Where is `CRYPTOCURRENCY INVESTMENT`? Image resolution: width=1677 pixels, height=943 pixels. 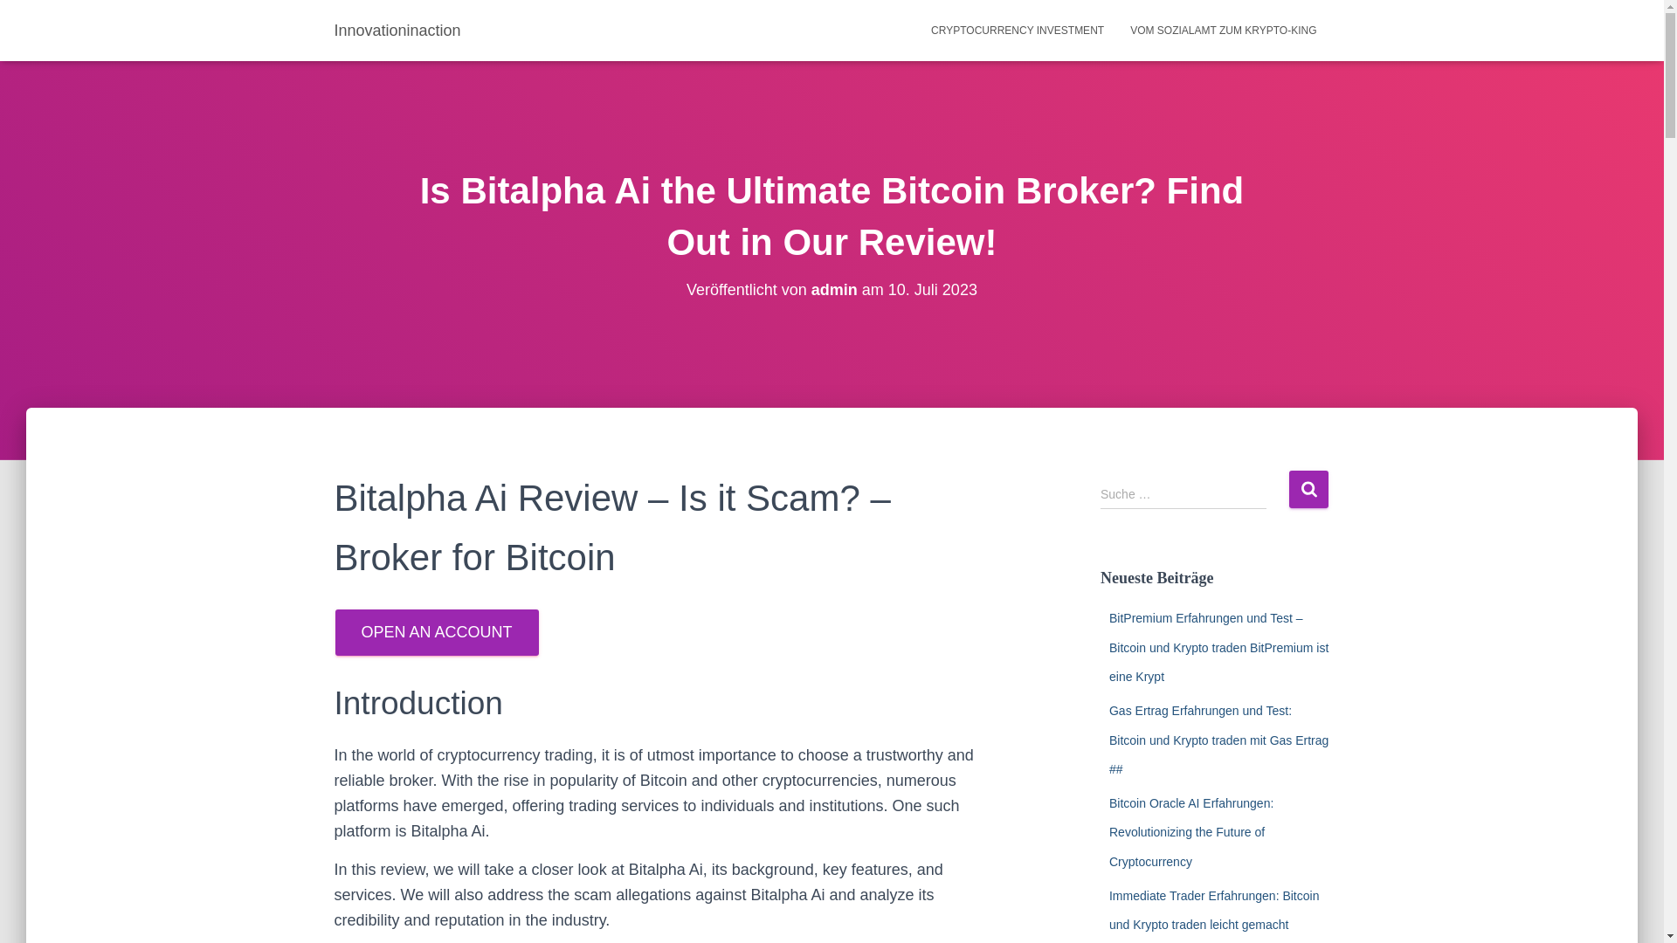 CRYPTOCURRENCY INVESTMENT is located at coordinates (1017, 30).